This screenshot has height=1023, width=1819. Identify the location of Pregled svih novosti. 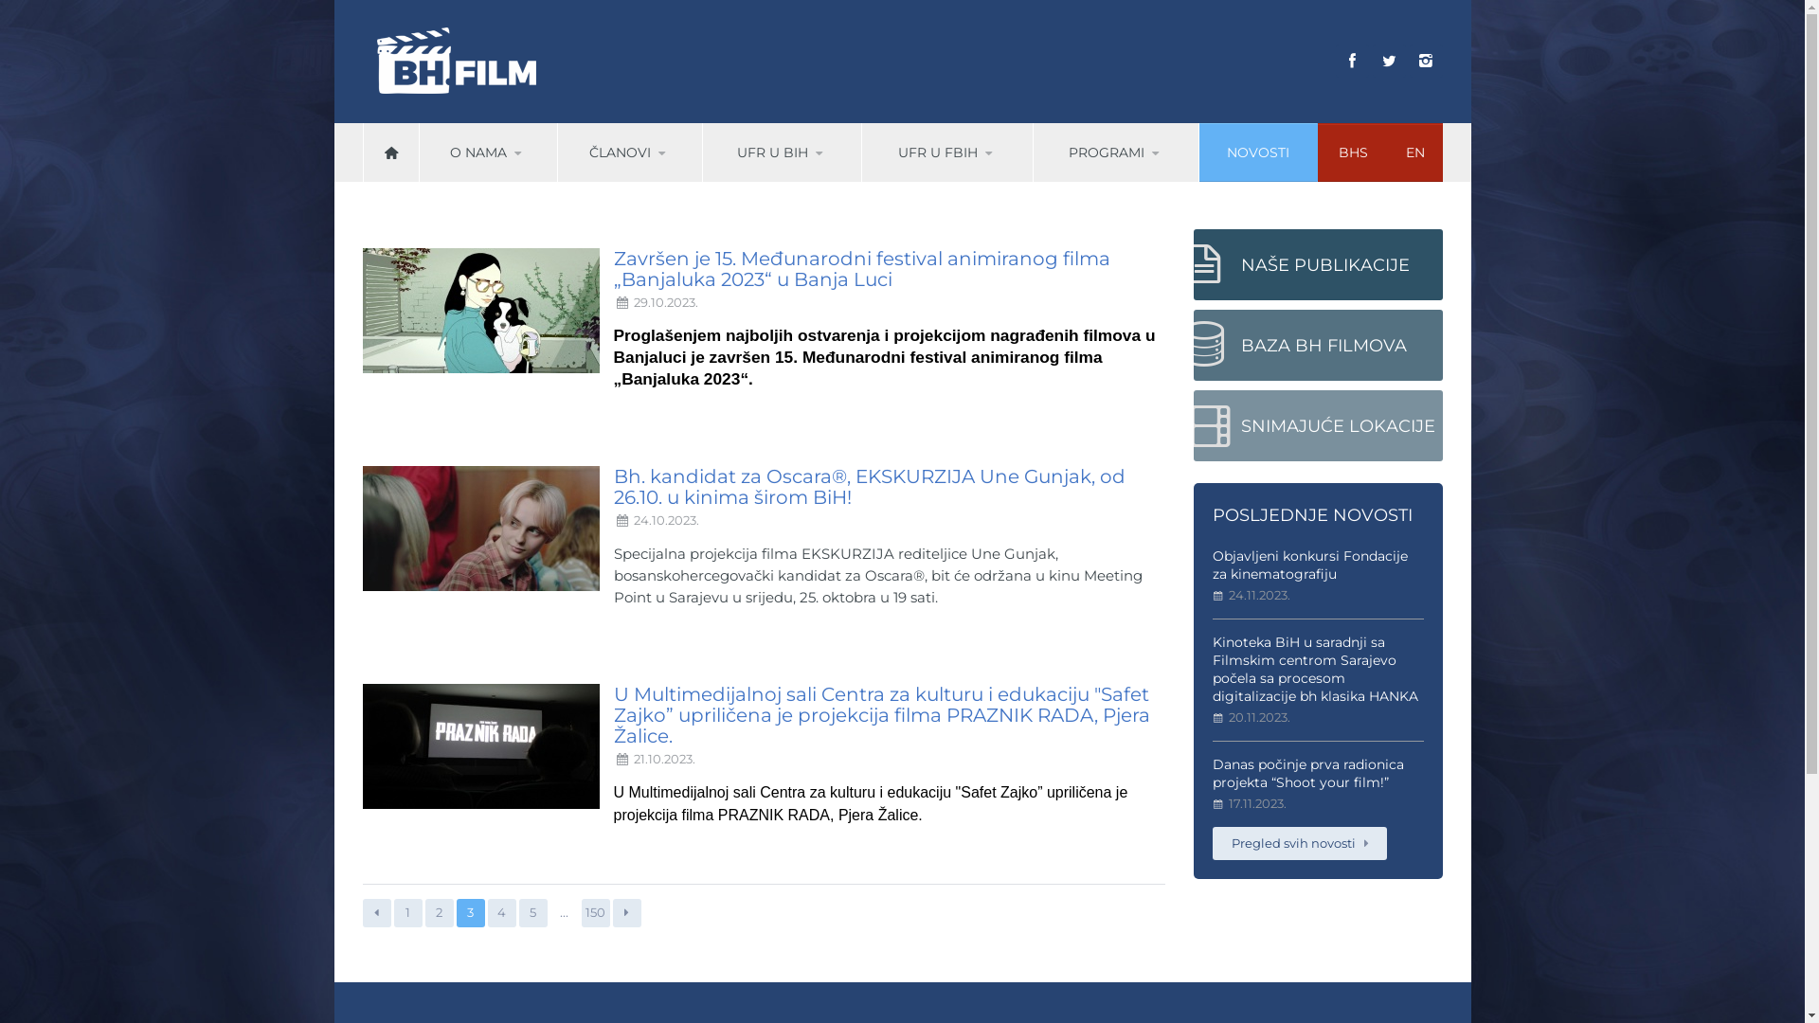
(1300, 843).